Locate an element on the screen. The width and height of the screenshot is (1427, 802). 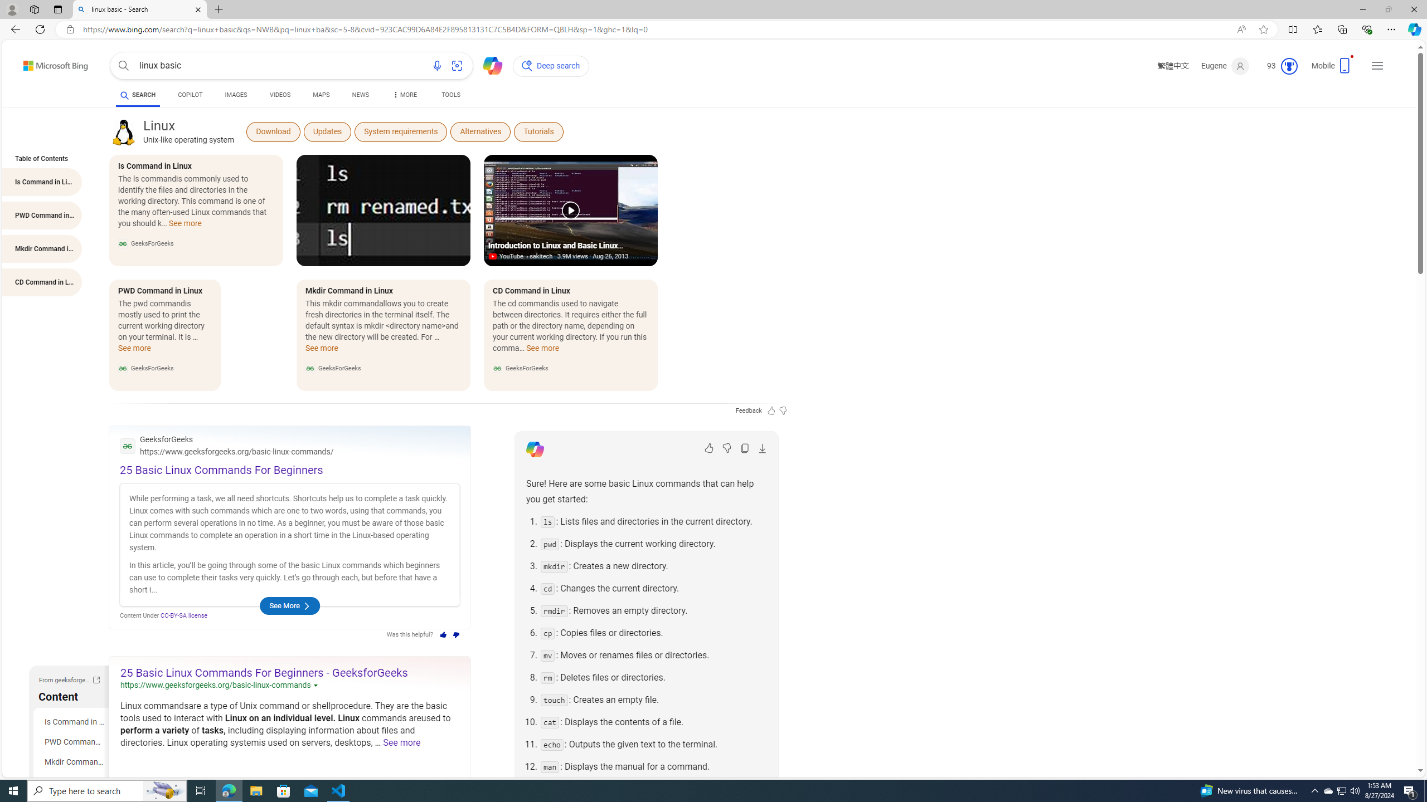
Back to Bing search is located at coordinates (49, 63).